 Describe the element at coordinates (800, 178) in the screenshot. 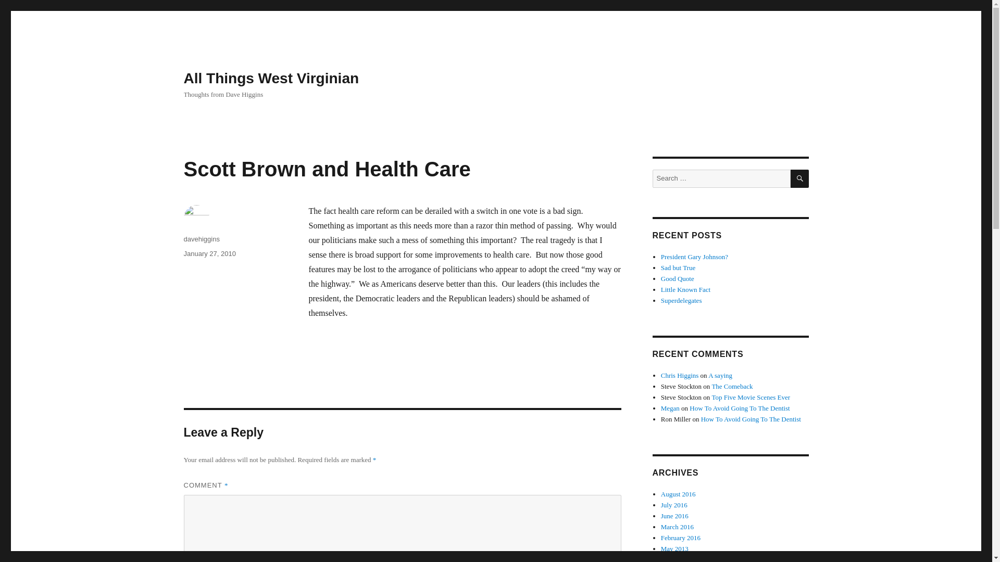

I see `SEARCH` at that location.